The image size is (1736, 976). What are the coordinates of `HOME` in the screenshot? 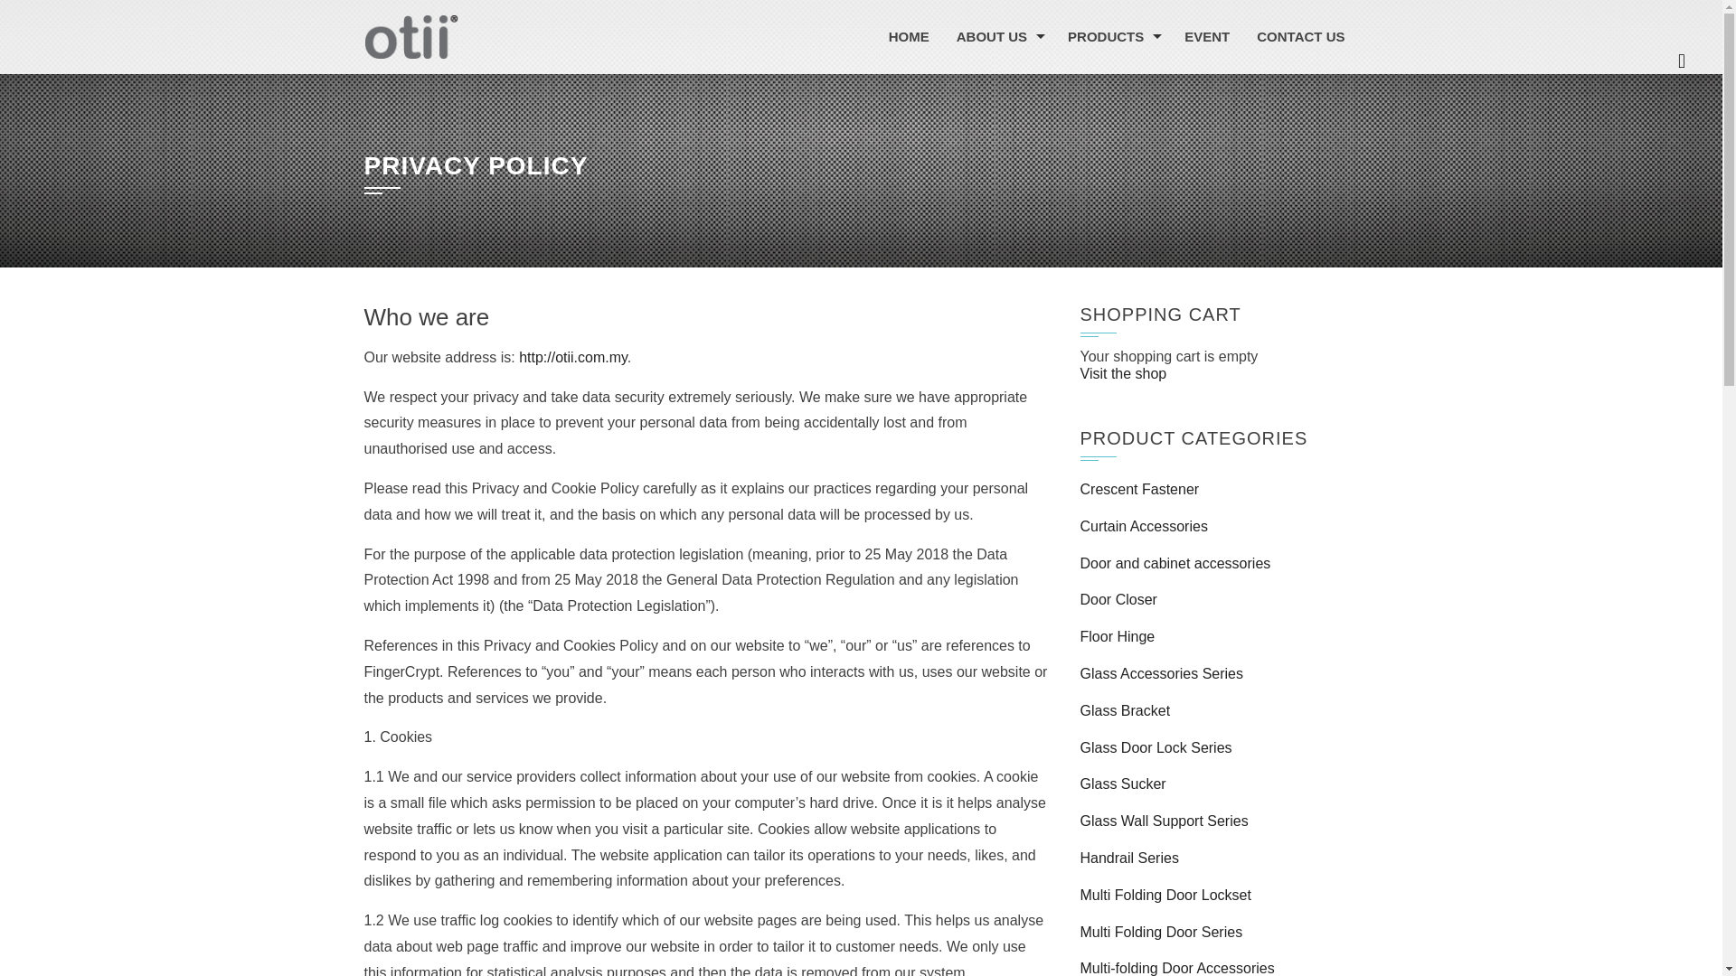 It's located at (908, 37).